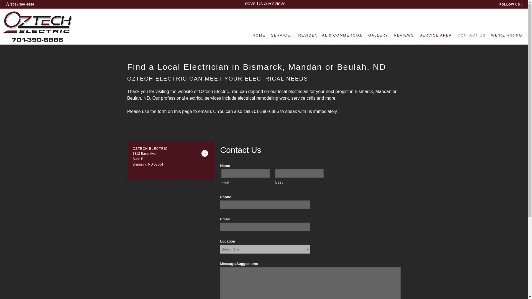  I want to click on WE'RE HIRING, so click(507, 35).